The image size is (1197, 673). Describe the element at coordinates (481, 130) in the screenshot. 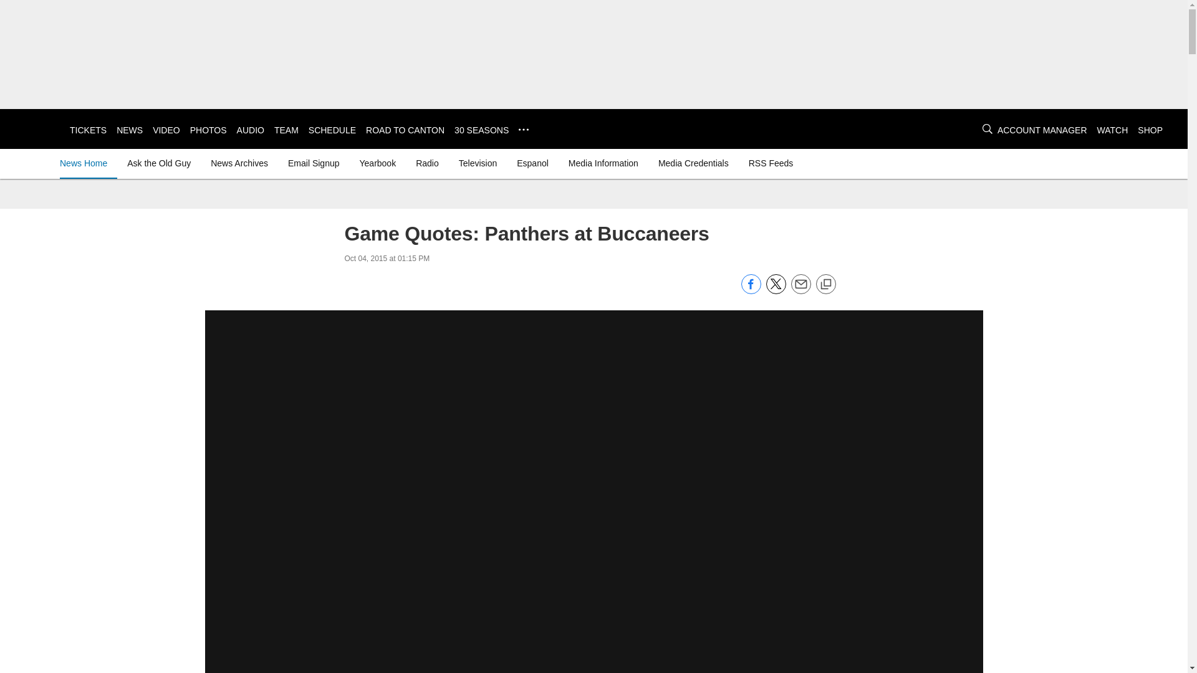

I see `30 SEASONS` at that location.